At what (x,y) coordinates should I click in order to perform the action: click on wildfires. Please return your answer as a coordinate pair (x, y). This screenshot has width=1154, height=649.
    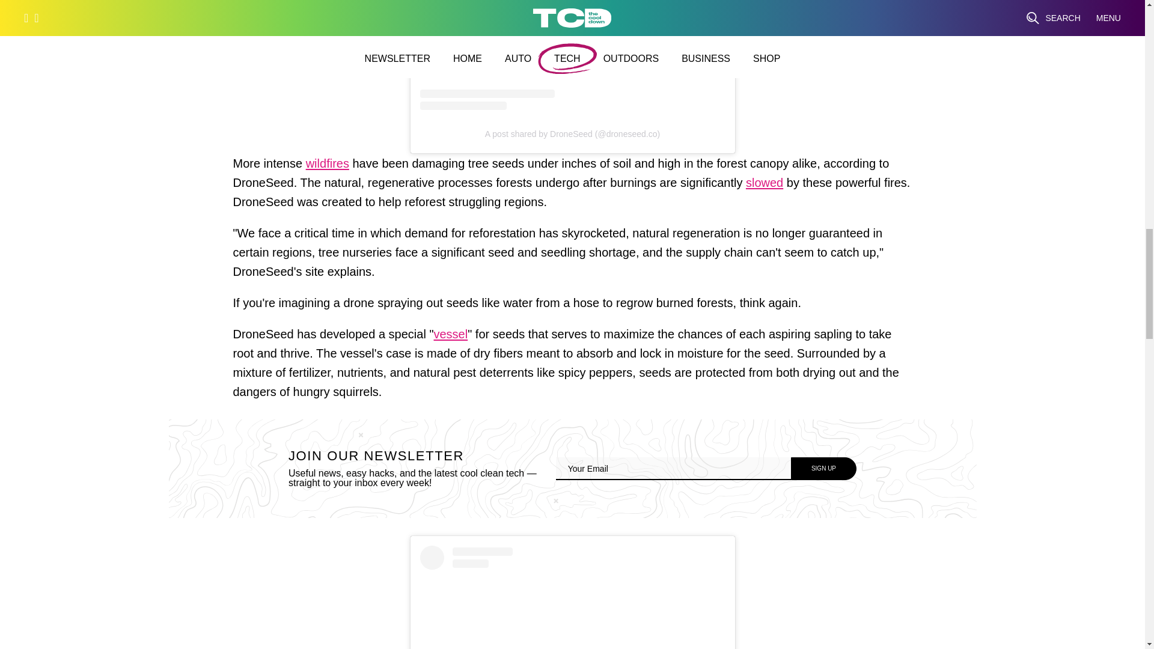
    Looking at the image, I should click on (327, 166).